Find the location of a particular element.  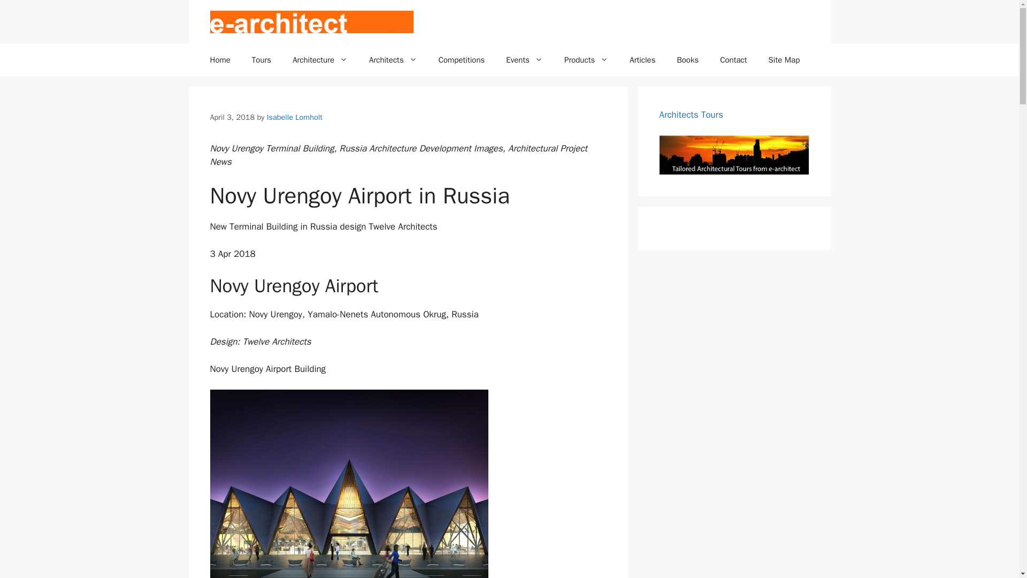

Competitions is located at coordinates (462, 60).